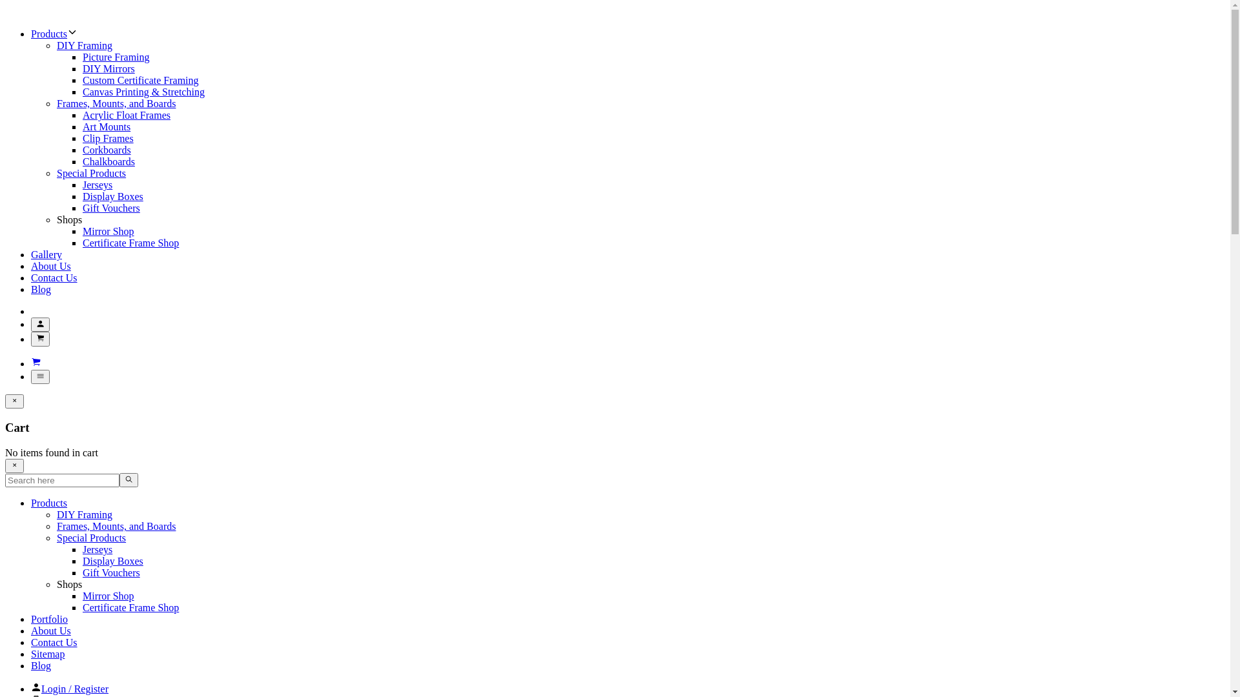  What do you see at coordinates (98, 185) in the screenshot?
I see `Jerseys` at bounding box center [98, 185].